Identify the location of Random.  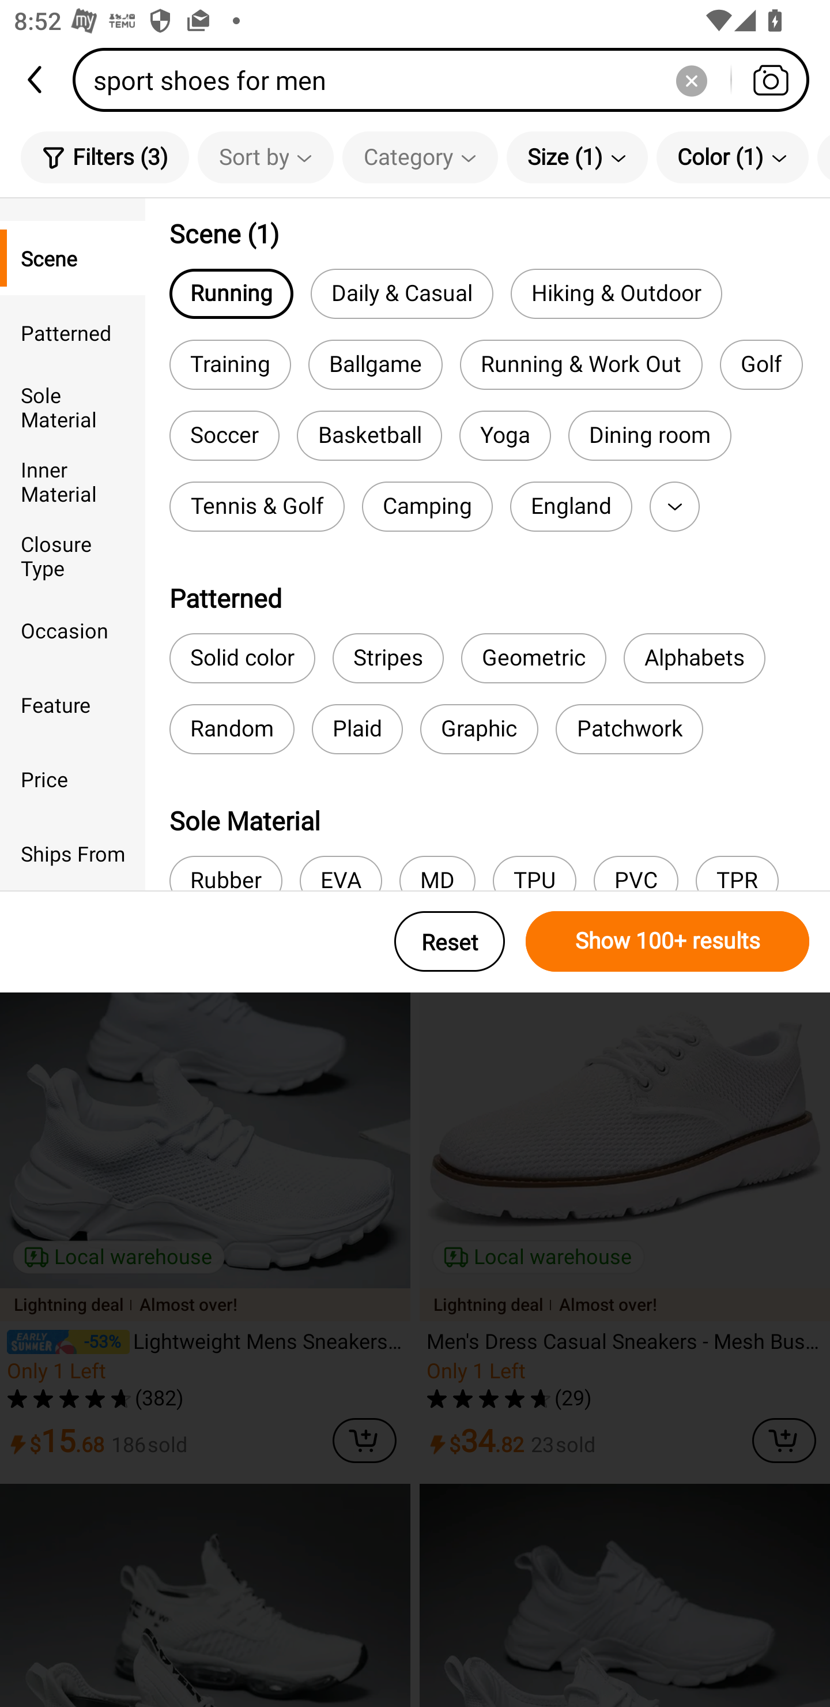
(232, 729).